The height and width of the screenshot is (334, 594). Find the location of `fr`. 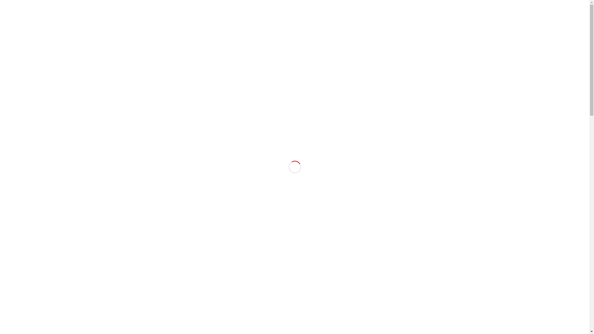

fr is located at coordinates (470, 4).